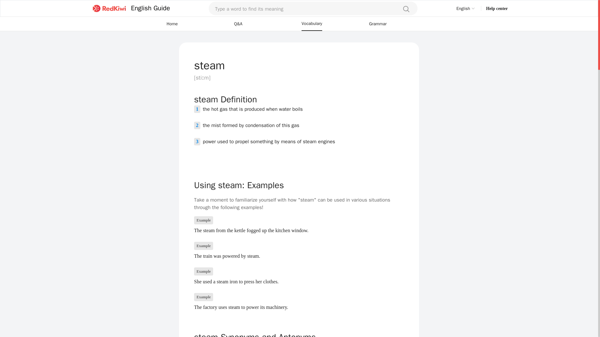  Describe the element at coordinates (466, 8) in the screenshot. I see `English` at that location.